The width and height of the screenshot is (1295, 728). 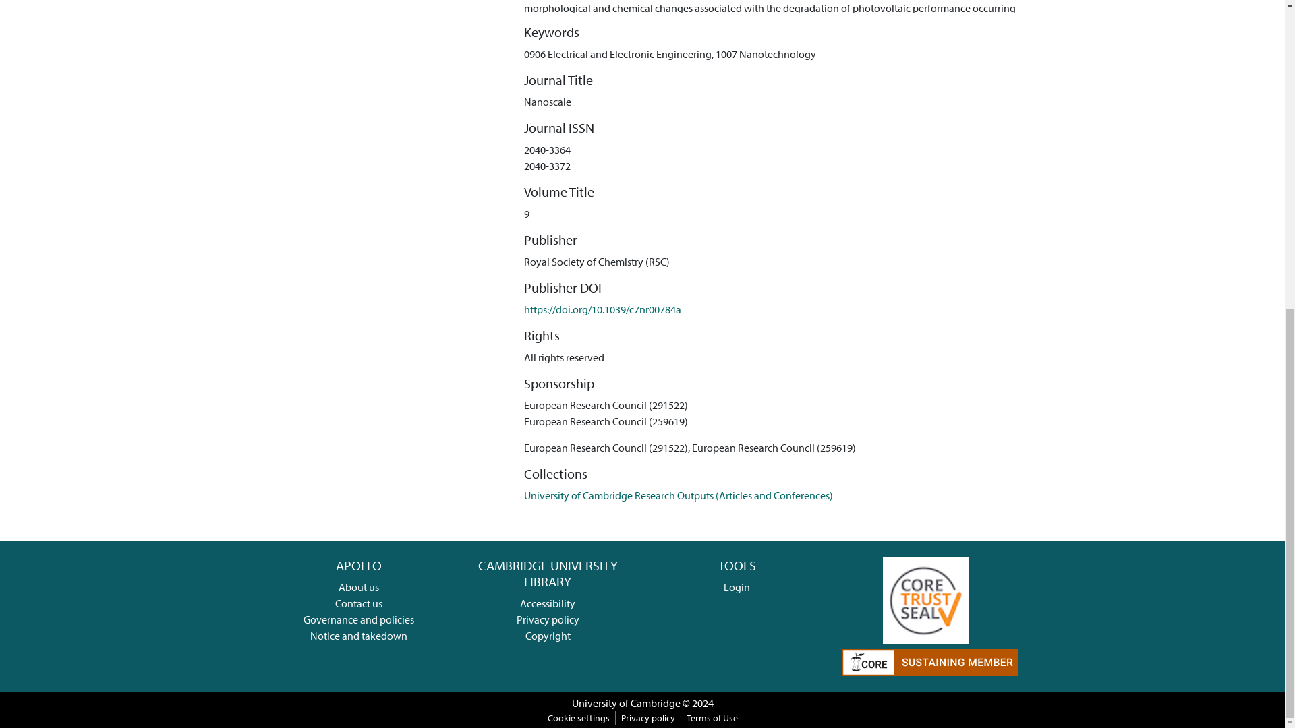 I want to click on Privacy policy, so click(x=548, y=619).